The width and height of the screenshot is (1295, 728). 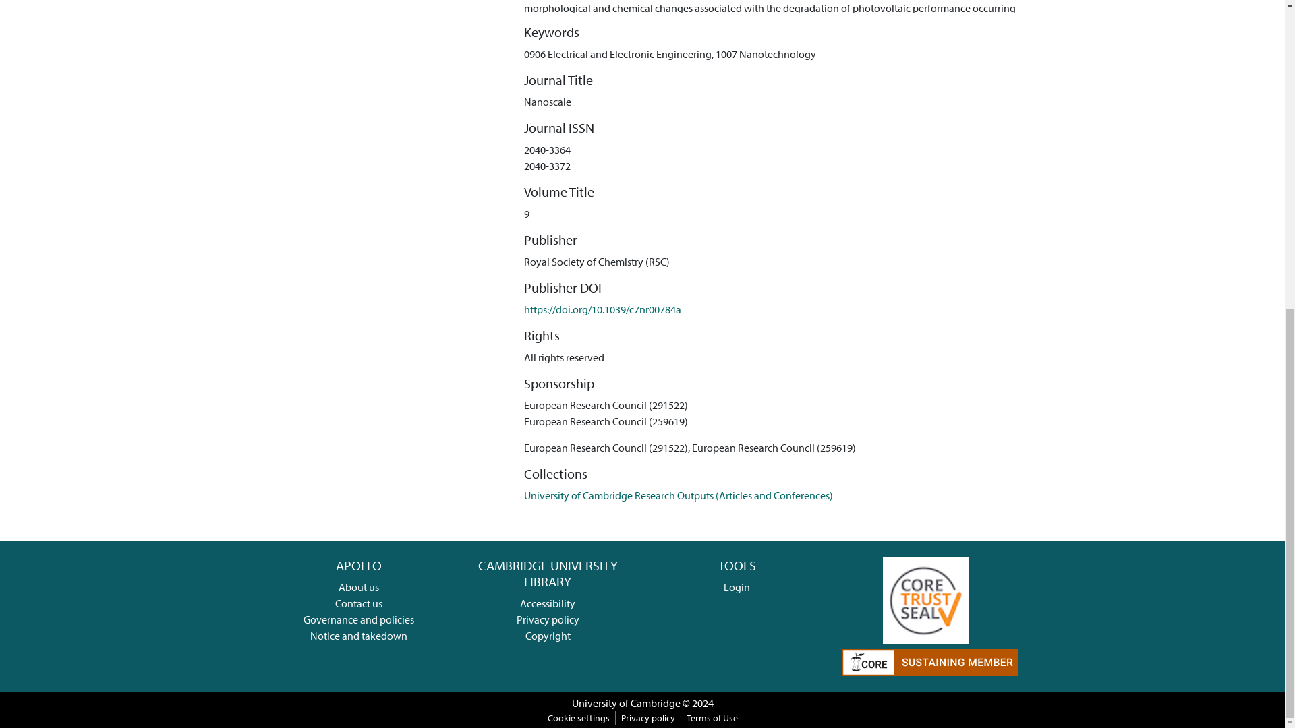 I want to click on Privacy policy, so click(x=548, y=619).